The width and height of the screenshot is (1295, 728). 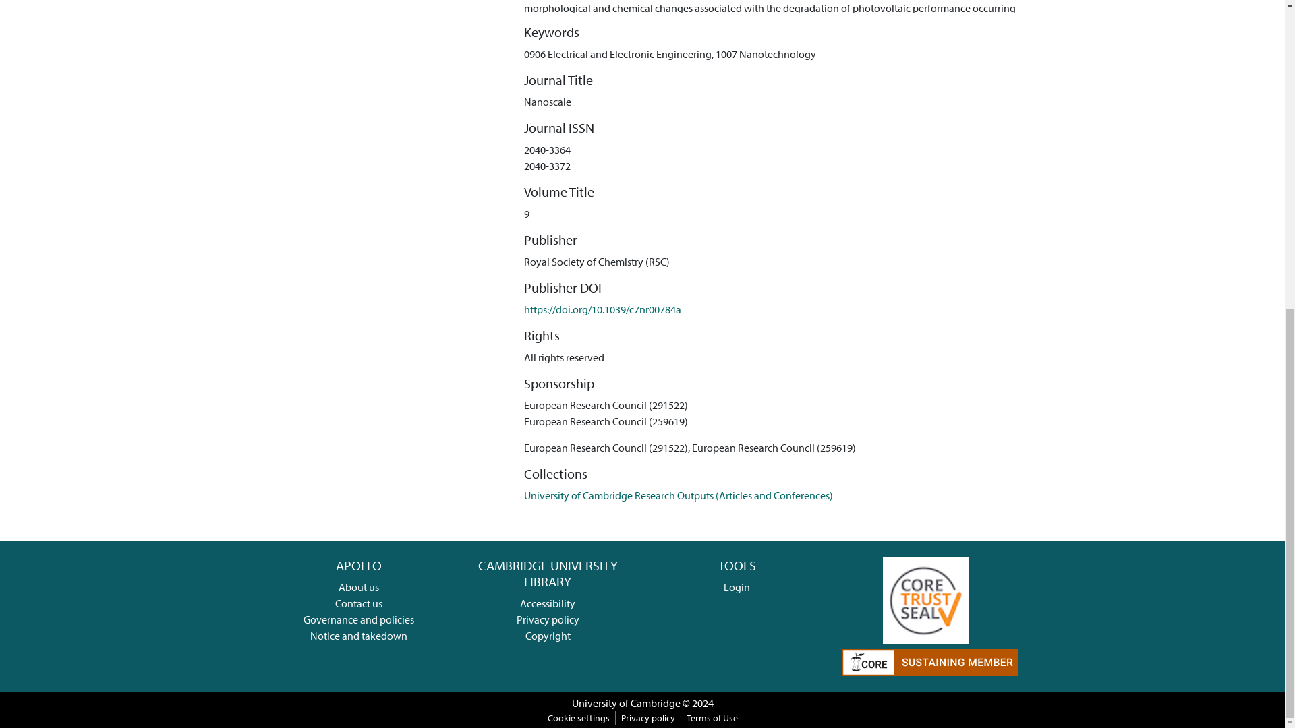 I want to click on Privacy policy, so click(x=548, y=619).